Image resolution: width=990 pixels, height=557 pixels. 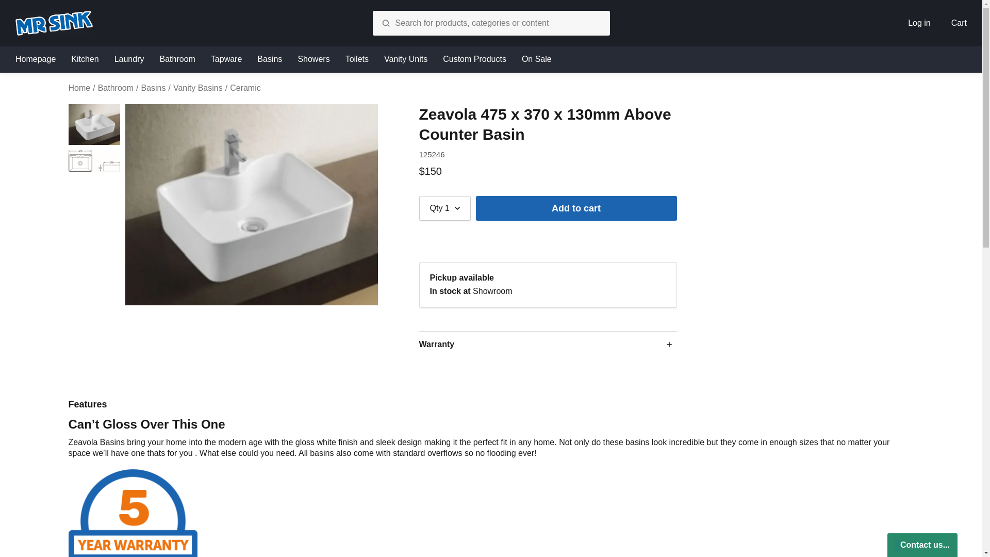 What do you see at coordinates (959, 24) in the screenshot?
I see `Cart` at bounding box center [959, 24].